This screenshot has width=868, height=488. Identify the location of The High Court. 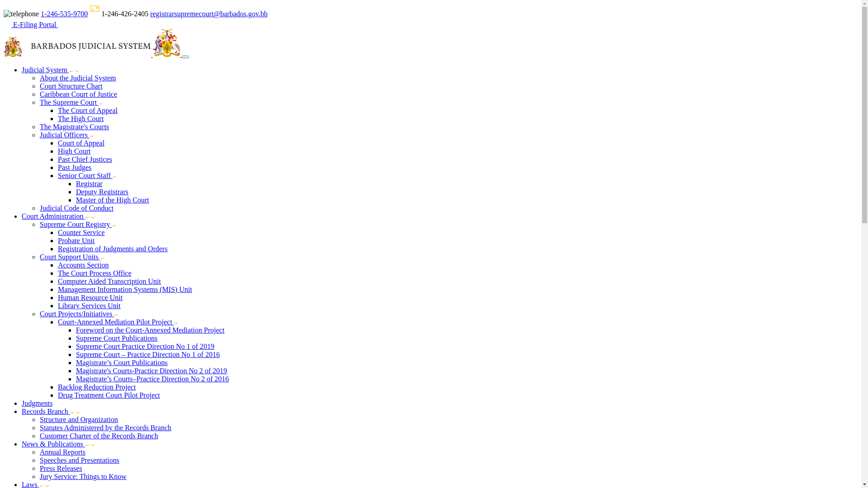
(80, 118).